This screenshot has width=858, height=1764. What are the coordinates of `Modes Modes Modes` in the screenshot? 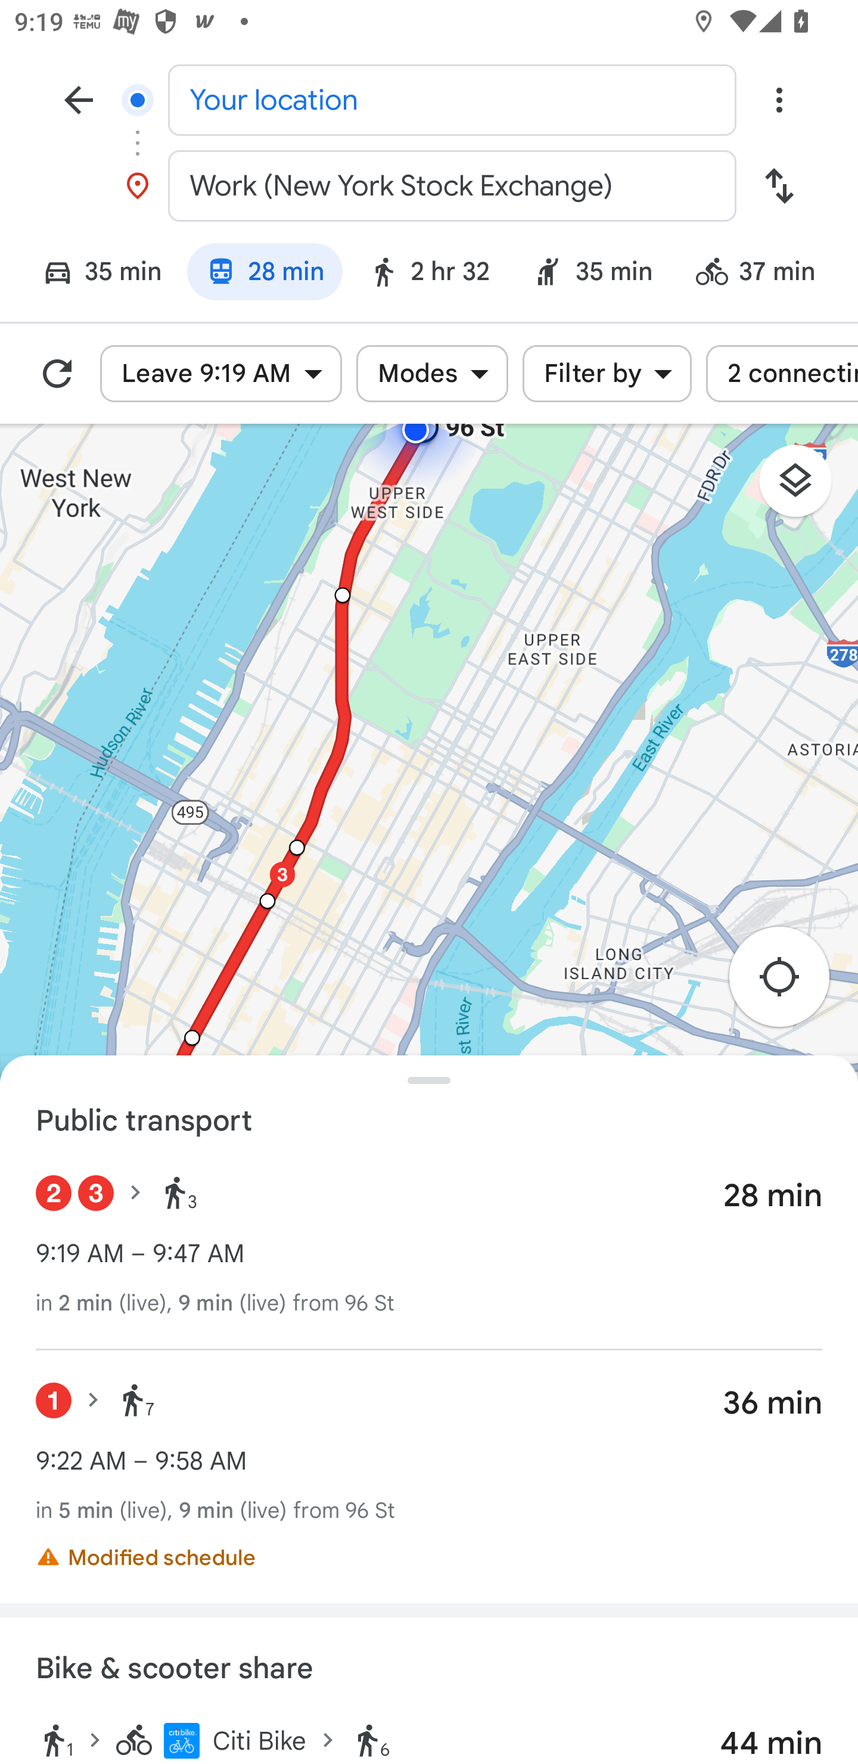 It's located at (431, 374).